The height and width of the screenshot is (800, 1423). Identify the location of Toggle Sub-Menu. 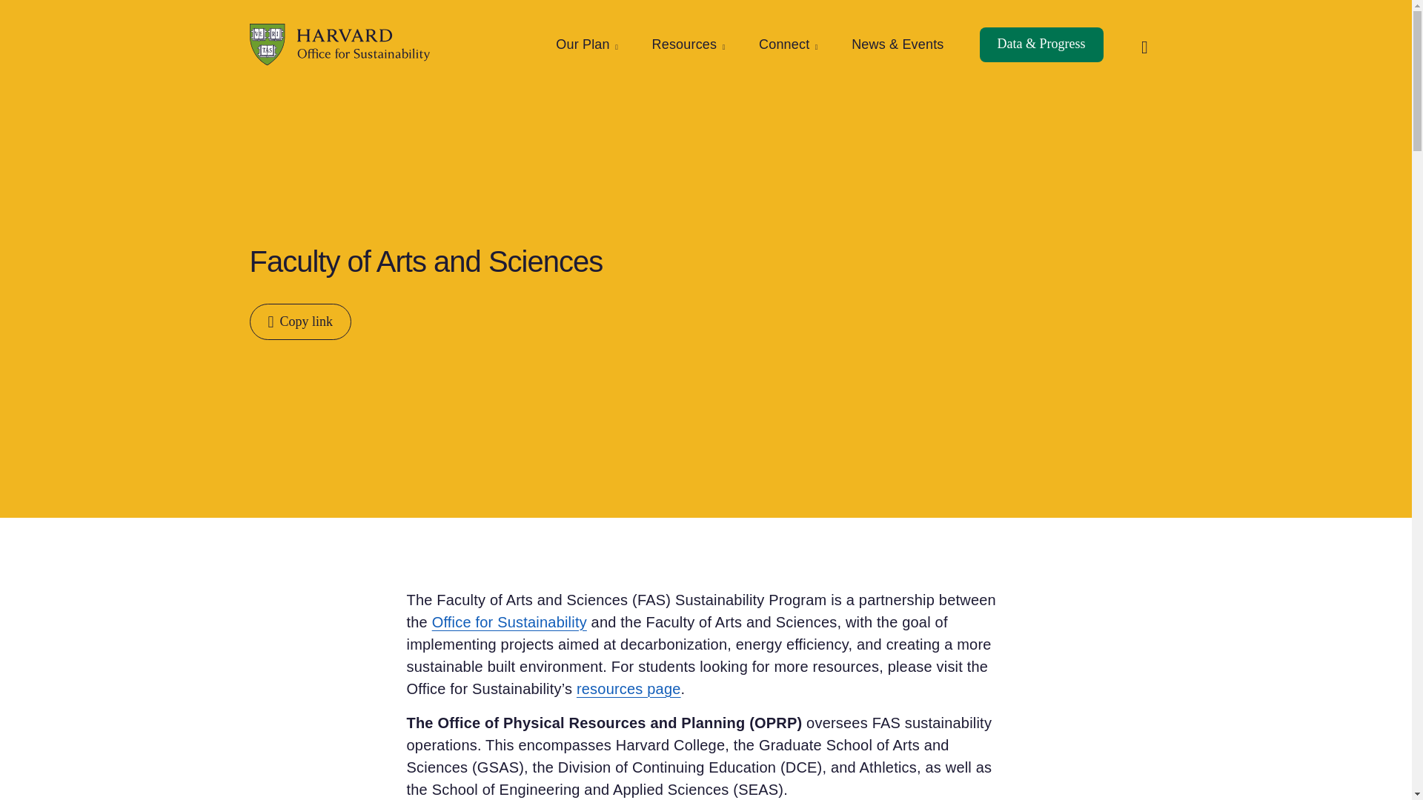
(586, 44).